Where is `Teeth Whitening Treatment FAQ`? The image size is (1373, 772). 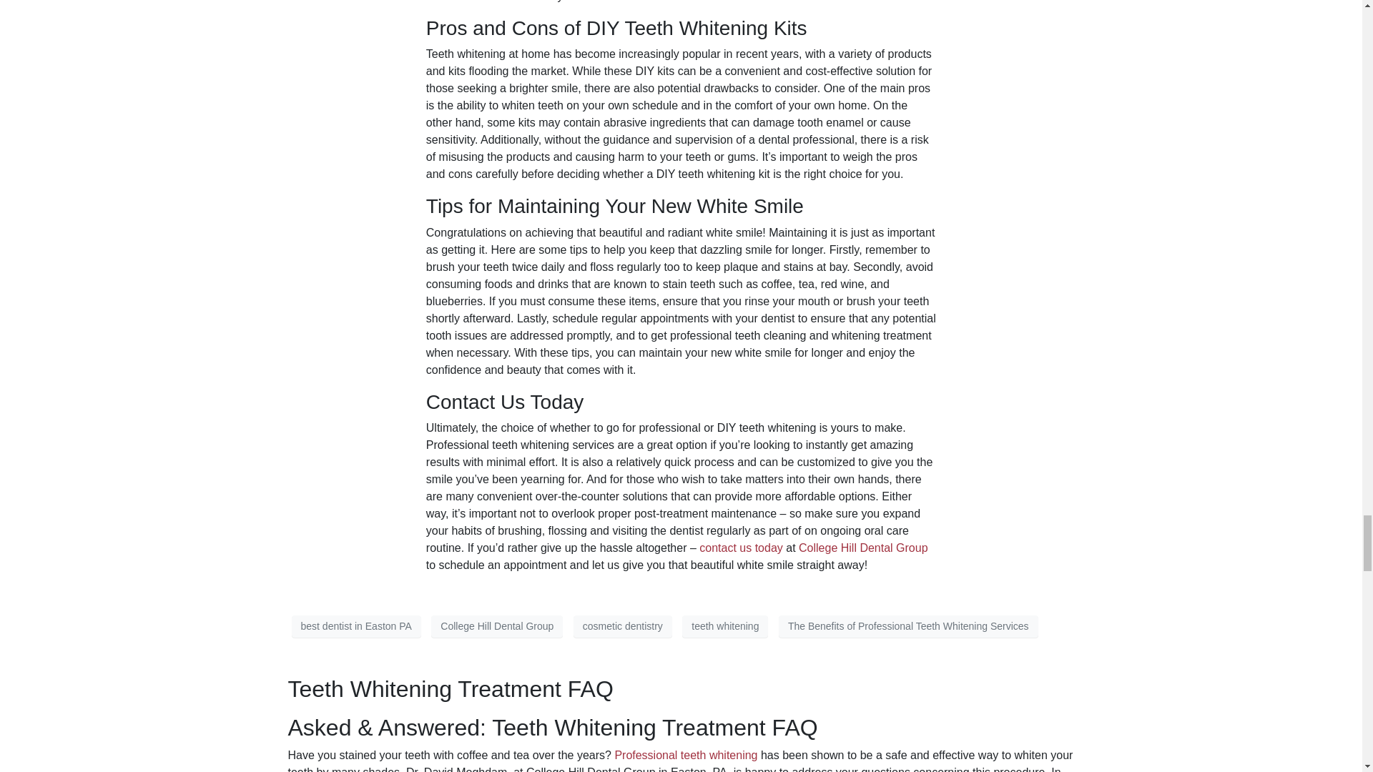
Teeth Whitening Treatment FAQ is located at coordinates (449, 689).